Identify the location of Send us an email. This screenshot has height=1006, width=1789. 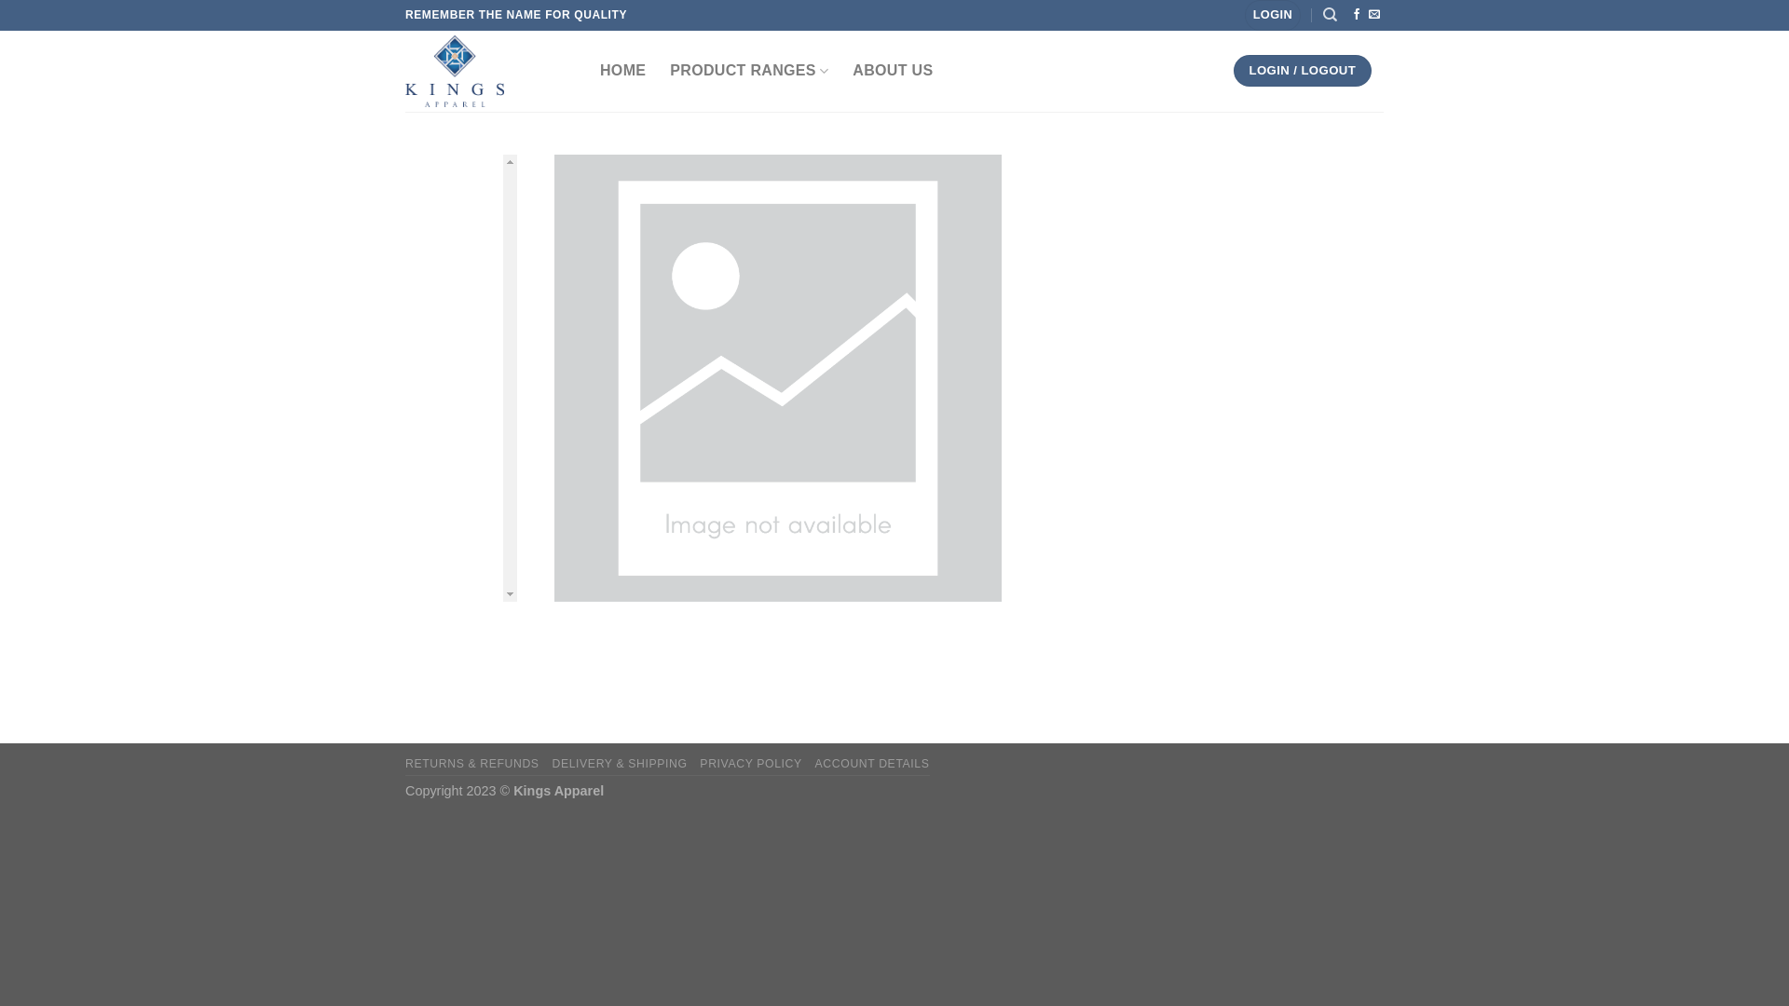
(1374, 15).